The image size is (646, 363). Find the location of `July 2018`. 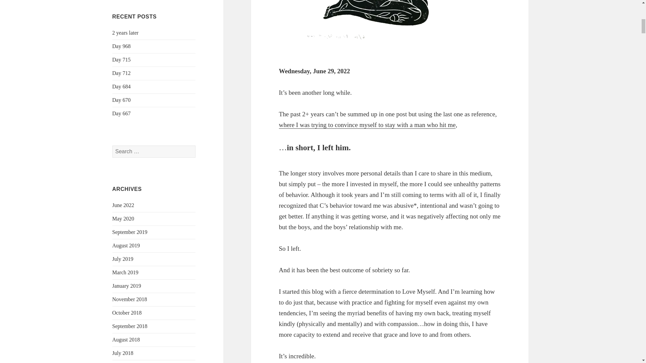

July 2018 is located at coordinates (123, 353).